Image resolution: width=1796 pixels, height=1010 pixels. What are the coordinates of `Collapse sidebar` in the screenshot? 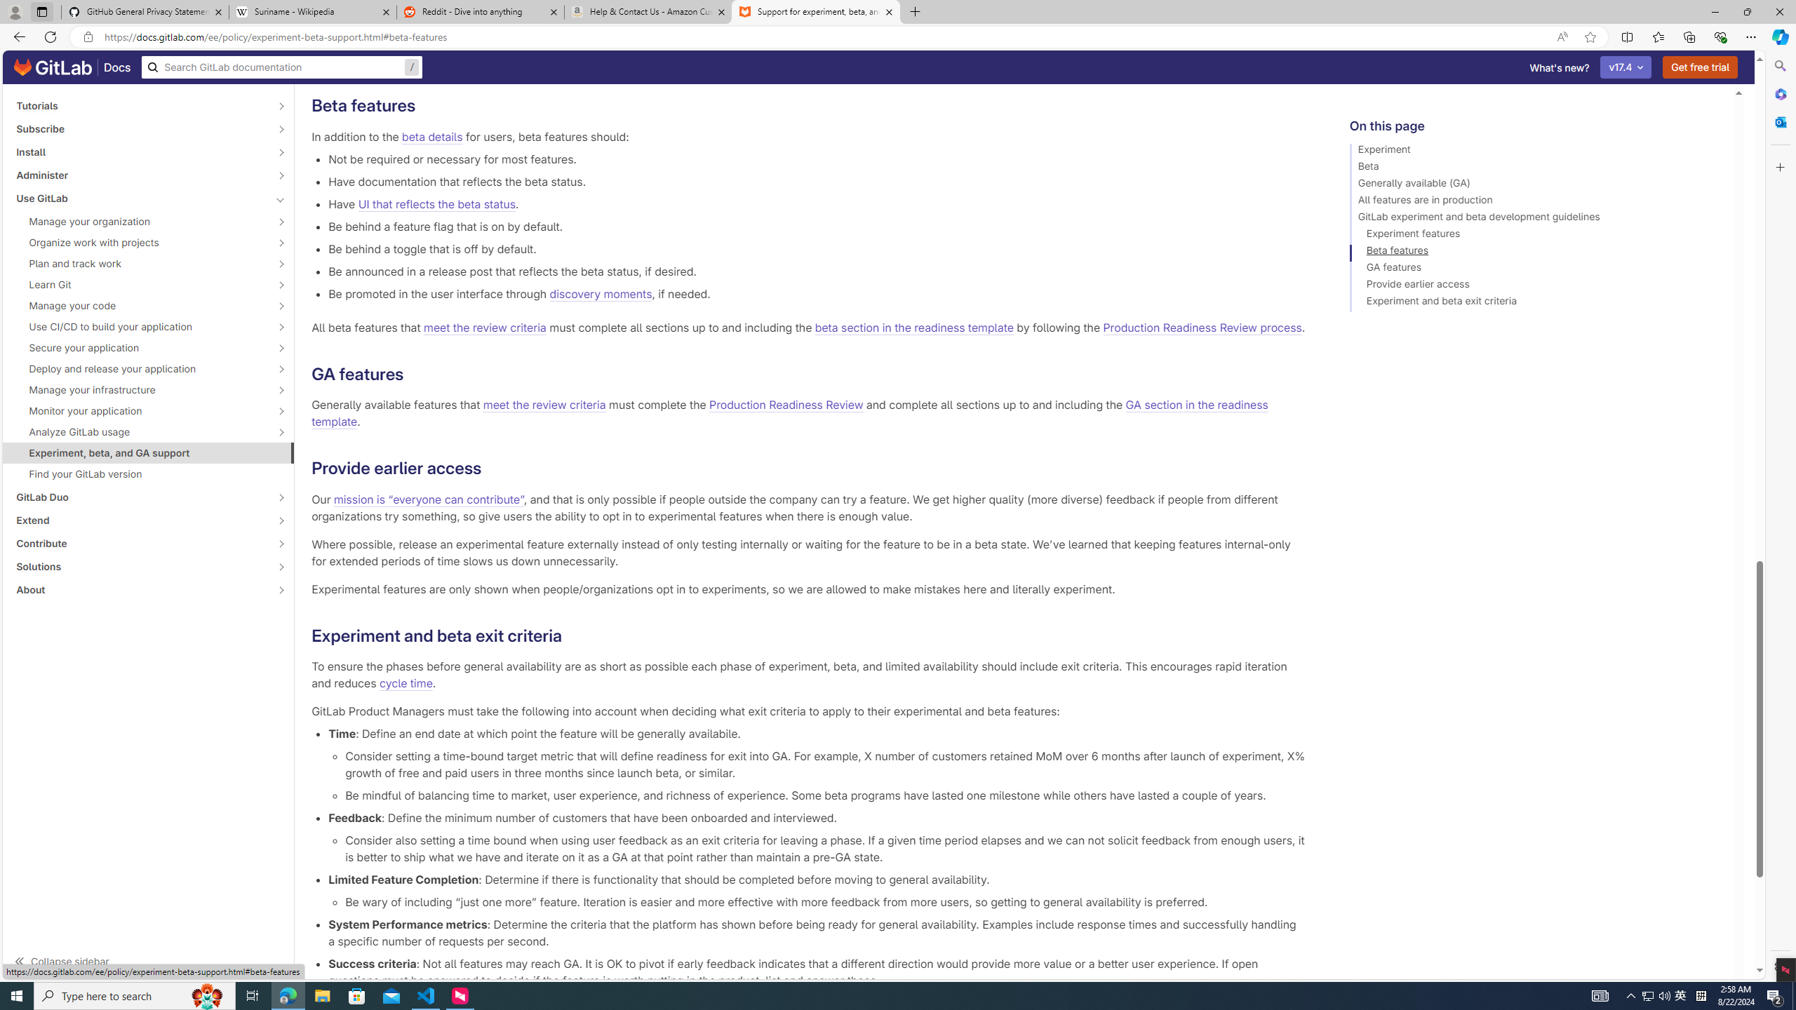 It's located at (149, 961).